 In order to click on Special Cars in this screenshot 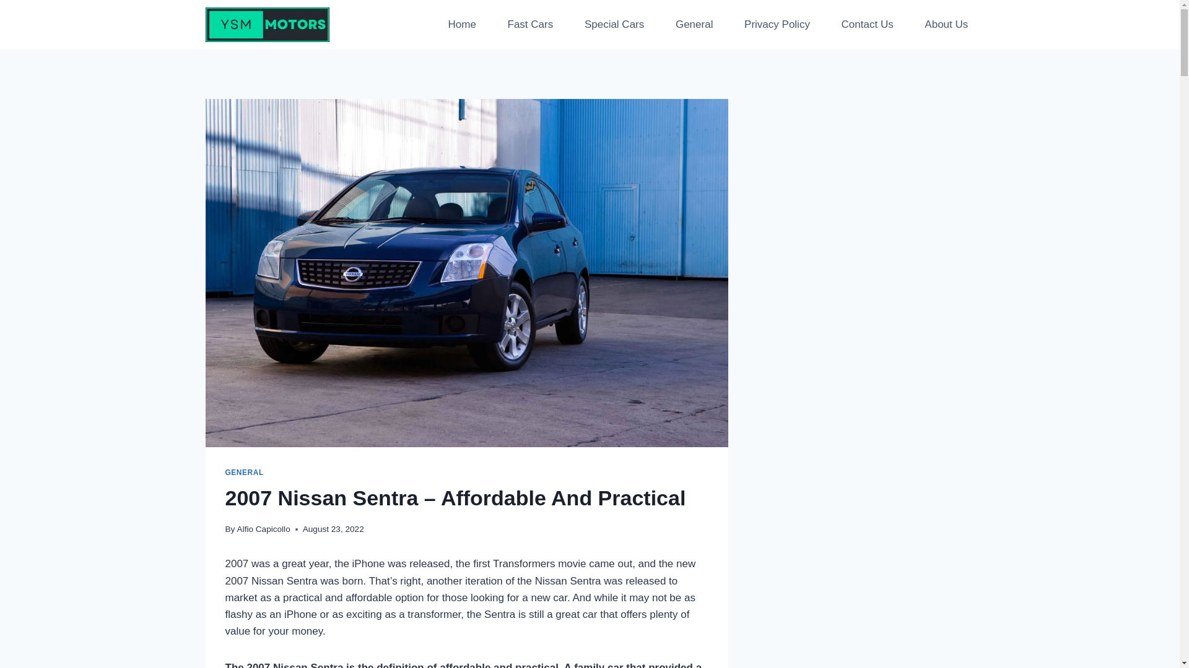, I will do `click(614, 25)`.